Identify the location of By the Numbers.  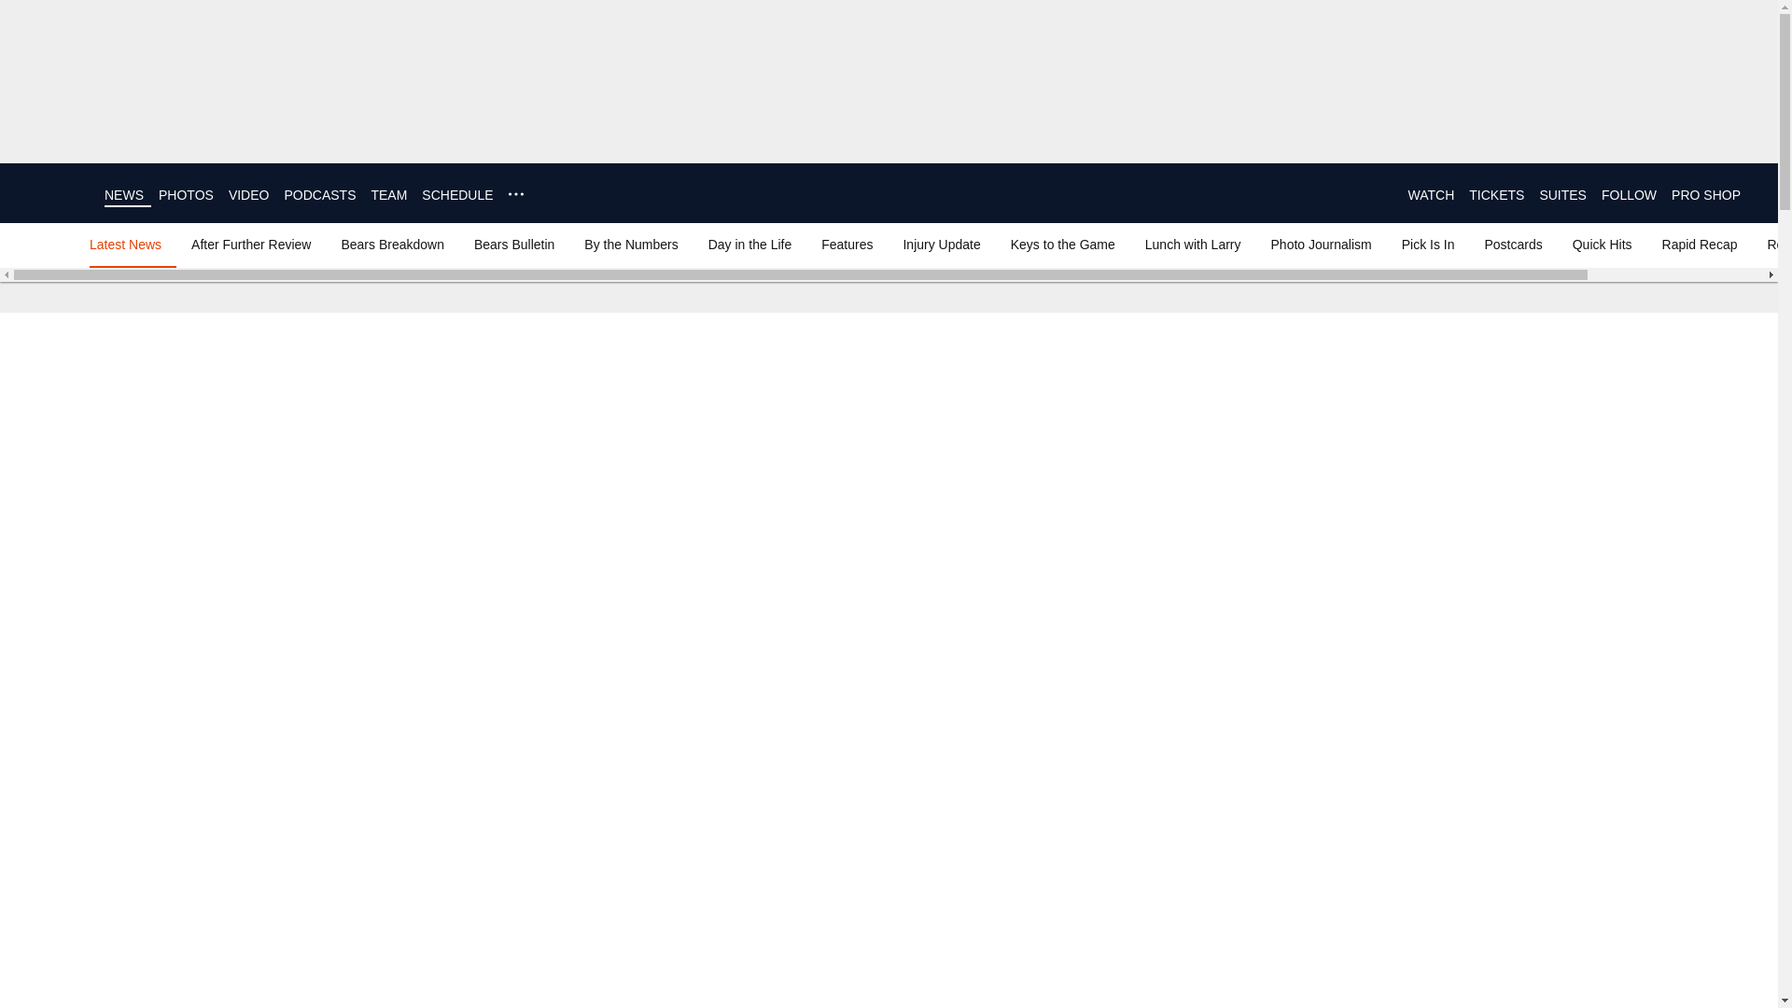
(631, 245).